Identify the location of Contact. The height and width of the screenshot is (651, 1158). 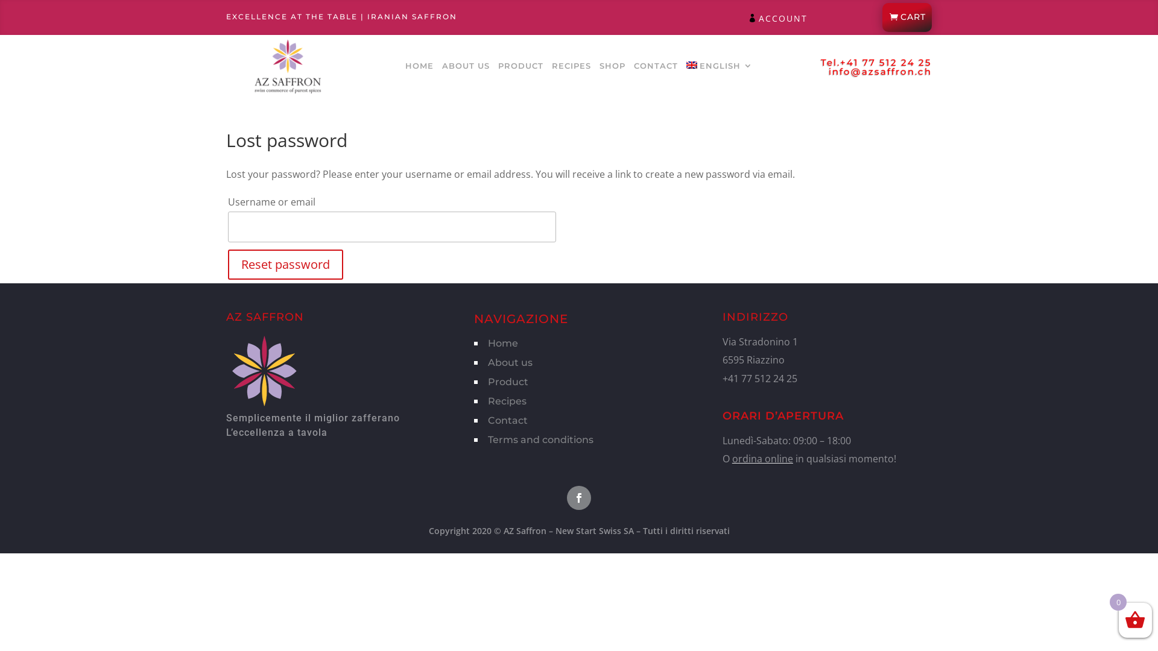
(508, 421).